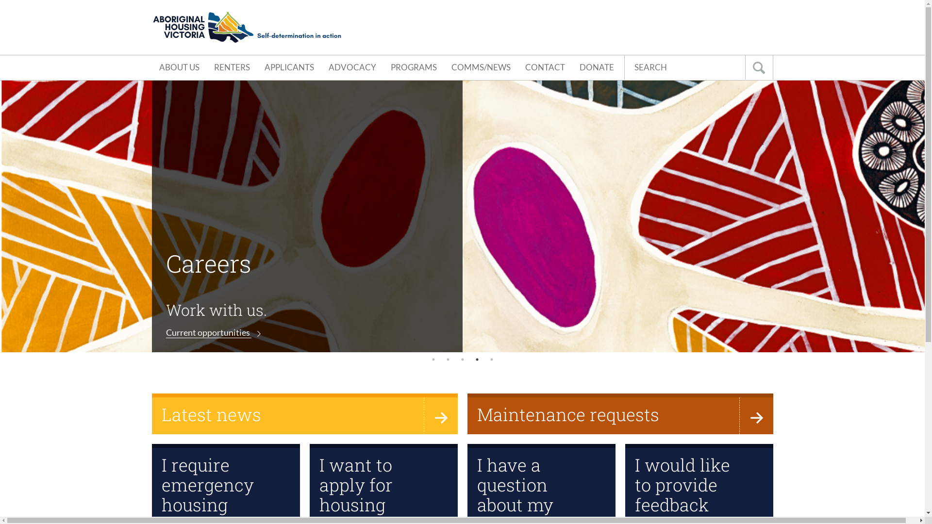 This screenshot has height=524, width=932. What do you see at coordinates (758, 67) in the screenshot?
I see `Go` at bounding box center [758, 67].